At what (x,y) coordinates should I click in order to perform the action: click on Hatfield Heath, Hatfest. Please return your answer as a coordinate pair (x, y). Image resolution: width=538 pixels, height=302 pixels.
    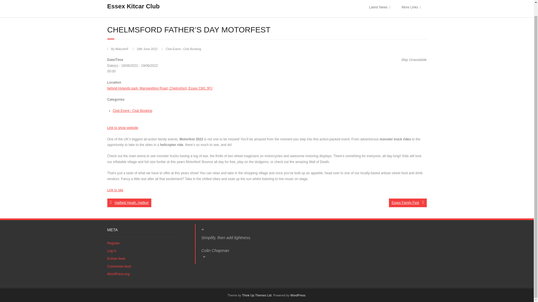
    Looking at the image, I should click on (129, 202).